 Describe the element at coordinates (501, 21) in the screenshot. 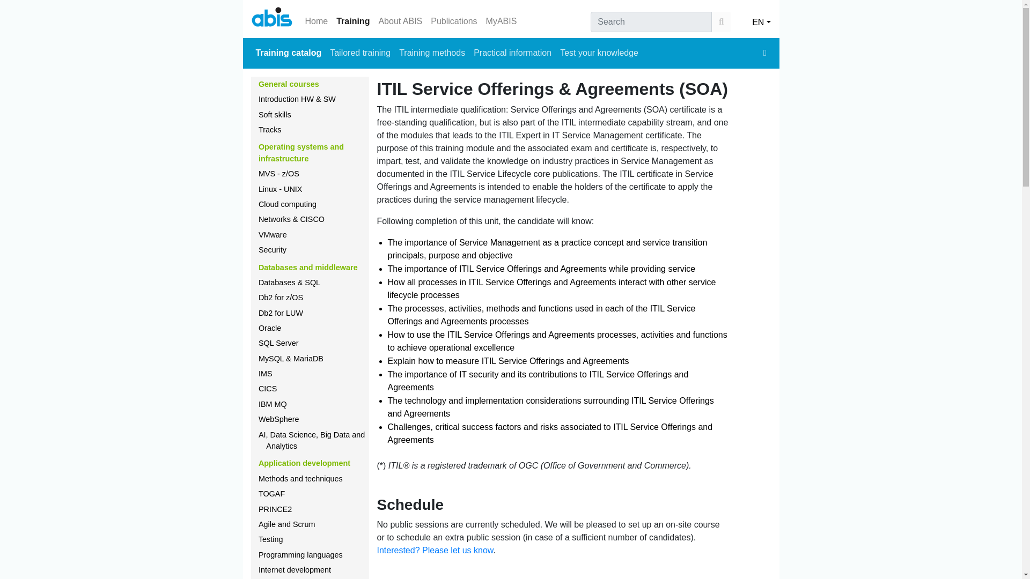

I see `MyABIS` at that location.